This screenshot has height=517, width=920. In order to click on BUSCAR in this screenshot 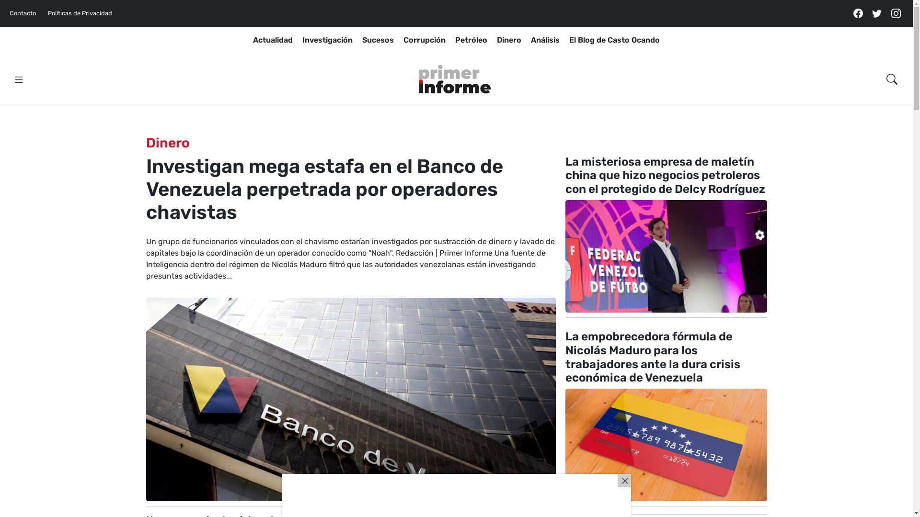, I will do `click(874, 102)`.